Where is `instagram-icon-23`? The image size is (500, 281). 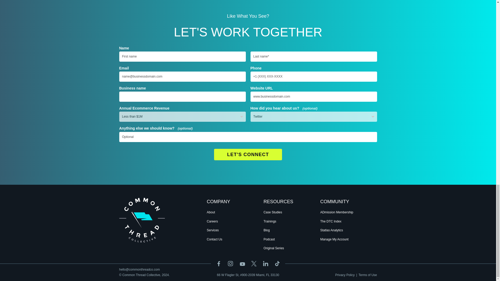 instagram-icon-23 is located at coordinates (230, 263).